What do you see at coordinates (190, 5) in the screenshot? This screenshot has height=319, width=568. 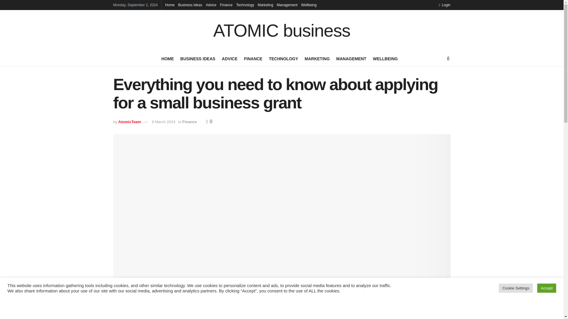 I see `Business Ideas` at bounding box center [190, 5].